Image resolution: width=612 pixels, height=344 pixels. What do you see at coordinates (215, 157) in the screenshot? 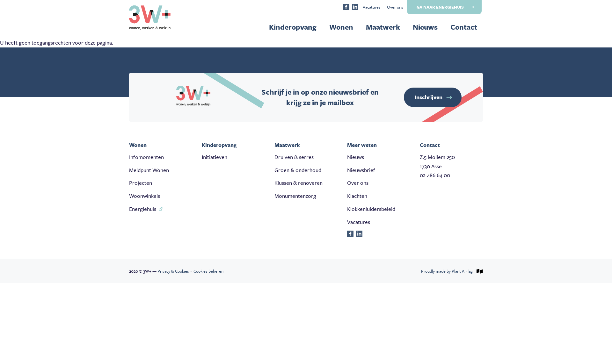
I see `Initiatieven` at bounding box center [215, 157].